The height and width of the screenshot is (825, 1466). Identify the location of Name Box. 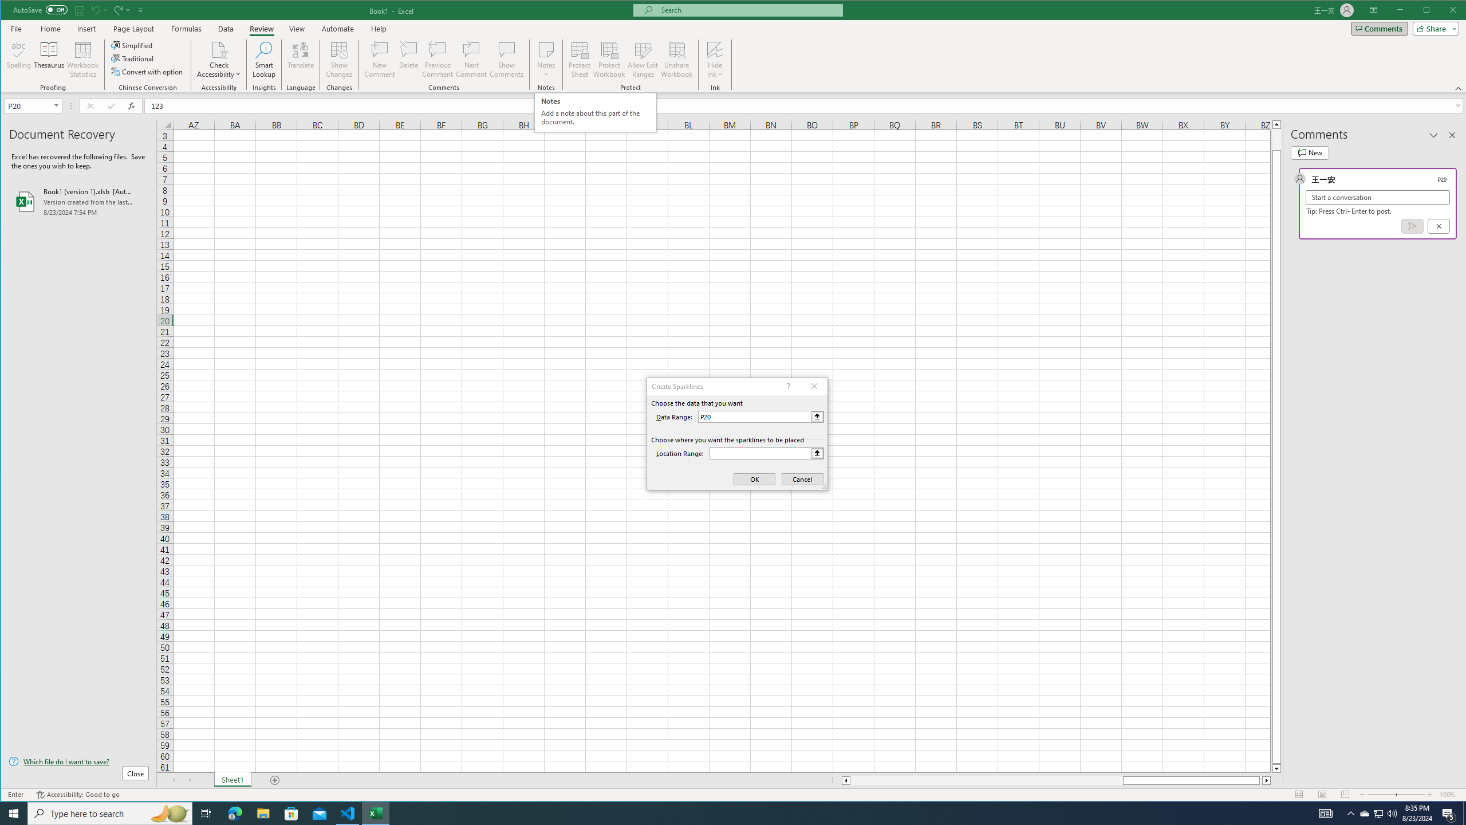
(219, 60).